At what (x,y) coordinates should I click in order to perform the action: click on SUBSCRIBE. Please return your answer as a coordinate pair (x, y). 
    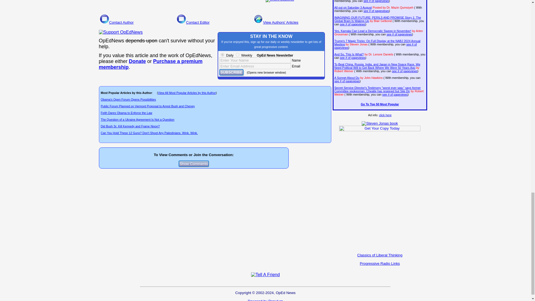
    Looking at the image, I should click on (231, 72).